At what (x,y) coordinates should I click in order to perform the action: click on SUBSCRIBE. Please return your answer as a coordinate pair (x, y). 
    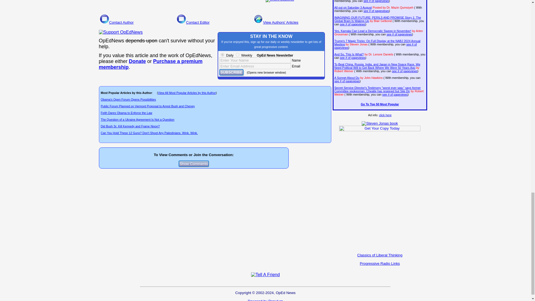
    Looking at the image, I should click on (231, 72).